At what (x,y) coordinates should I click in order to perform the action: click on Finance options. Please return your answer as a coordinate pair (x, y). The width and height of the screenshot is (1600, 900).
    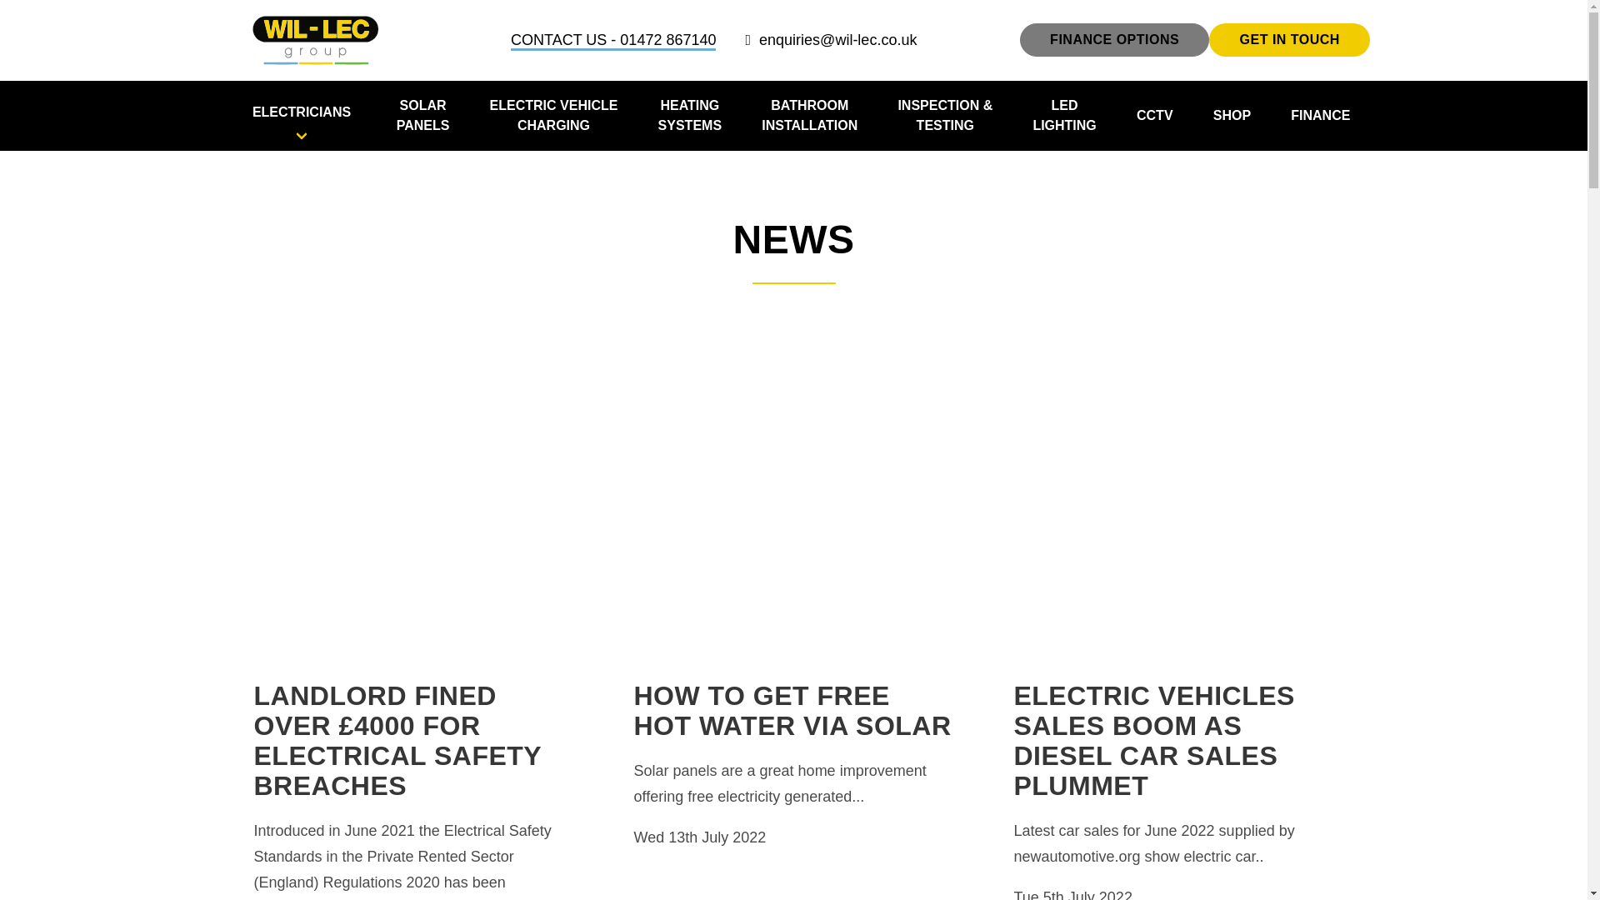
    Looking at the image, I should click on (1063, 116).